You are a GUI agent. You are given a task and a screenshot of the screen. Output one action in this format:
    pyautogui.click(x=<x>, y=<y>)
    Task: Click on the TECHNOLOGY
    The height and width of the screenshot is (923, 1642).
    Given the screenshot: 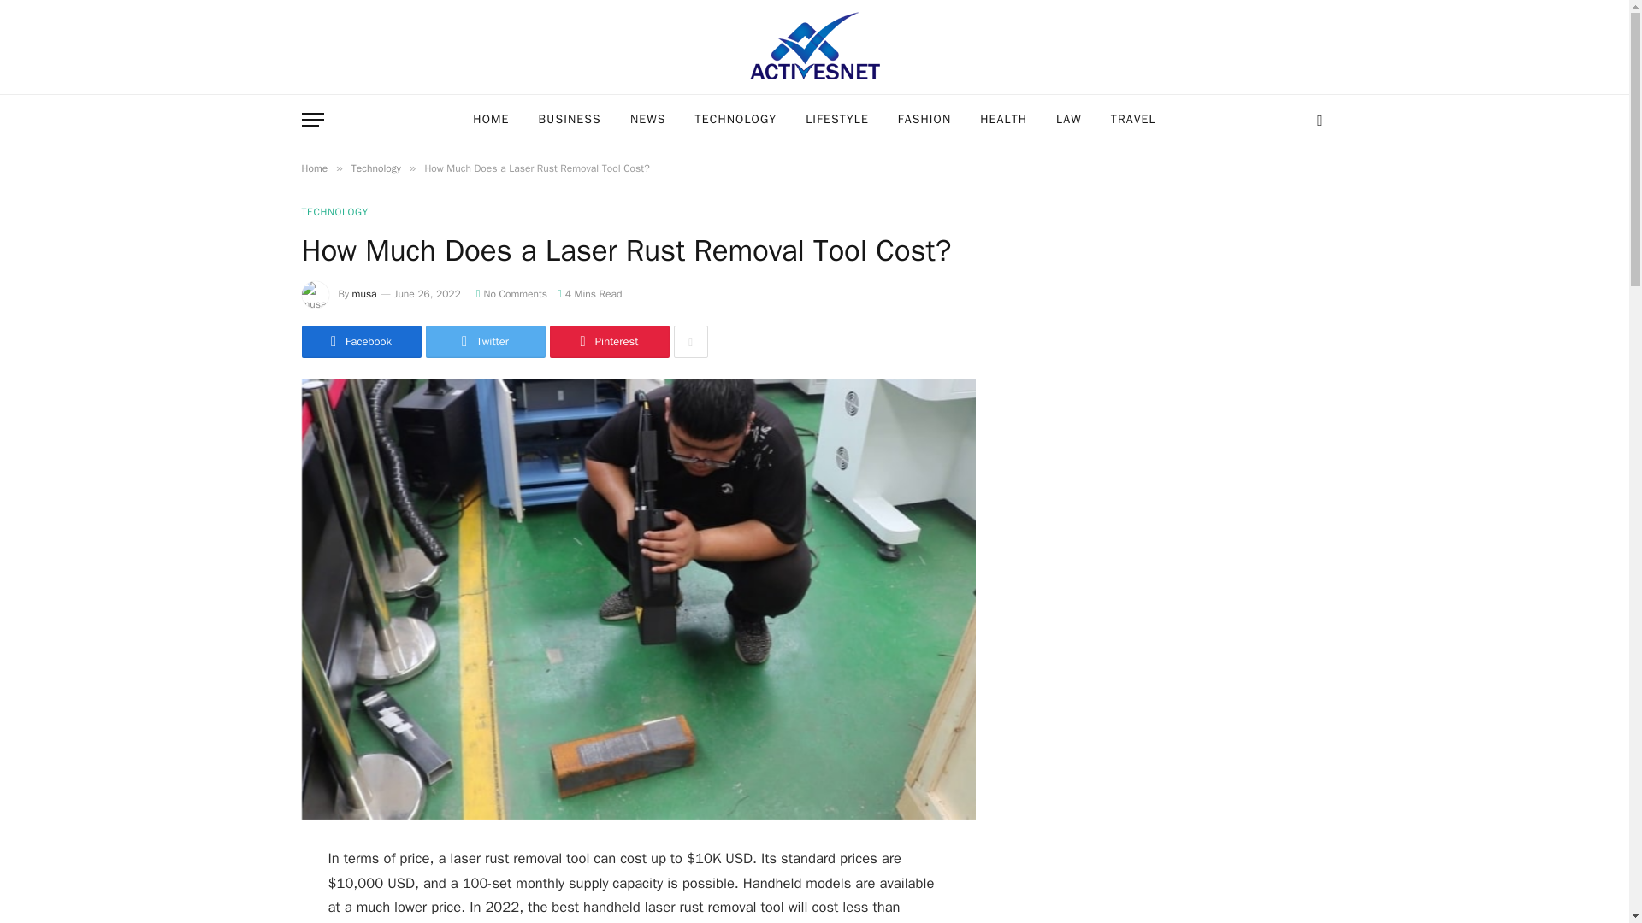 What is the action you would take?
    pyautogui.click(x=735, y=120)
    